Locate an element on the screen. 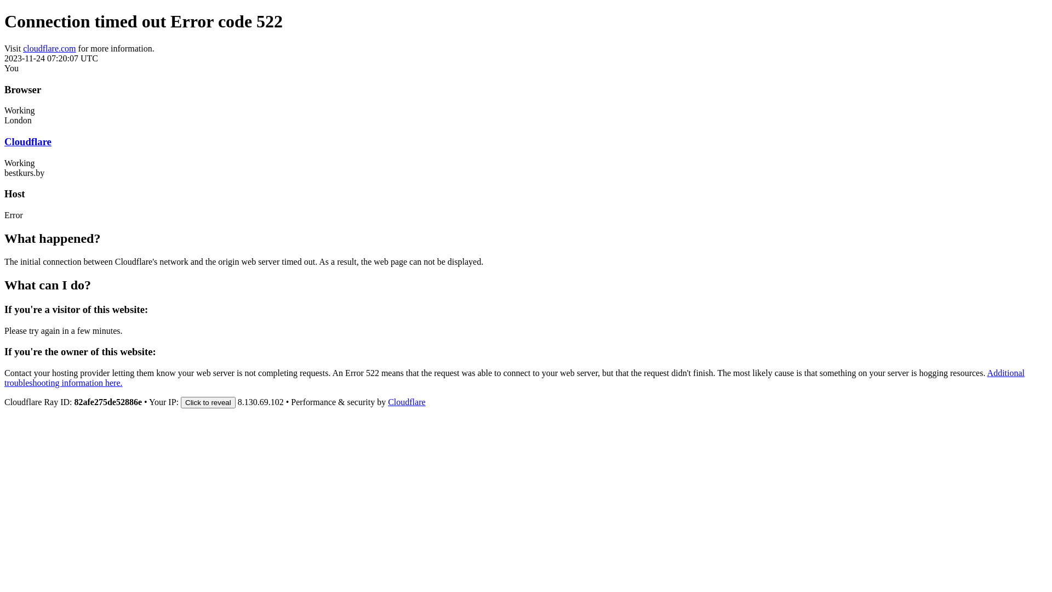 The width and height of the screenshot is (1052, 592). cloudflare.com is located at coordinates (49, 48).